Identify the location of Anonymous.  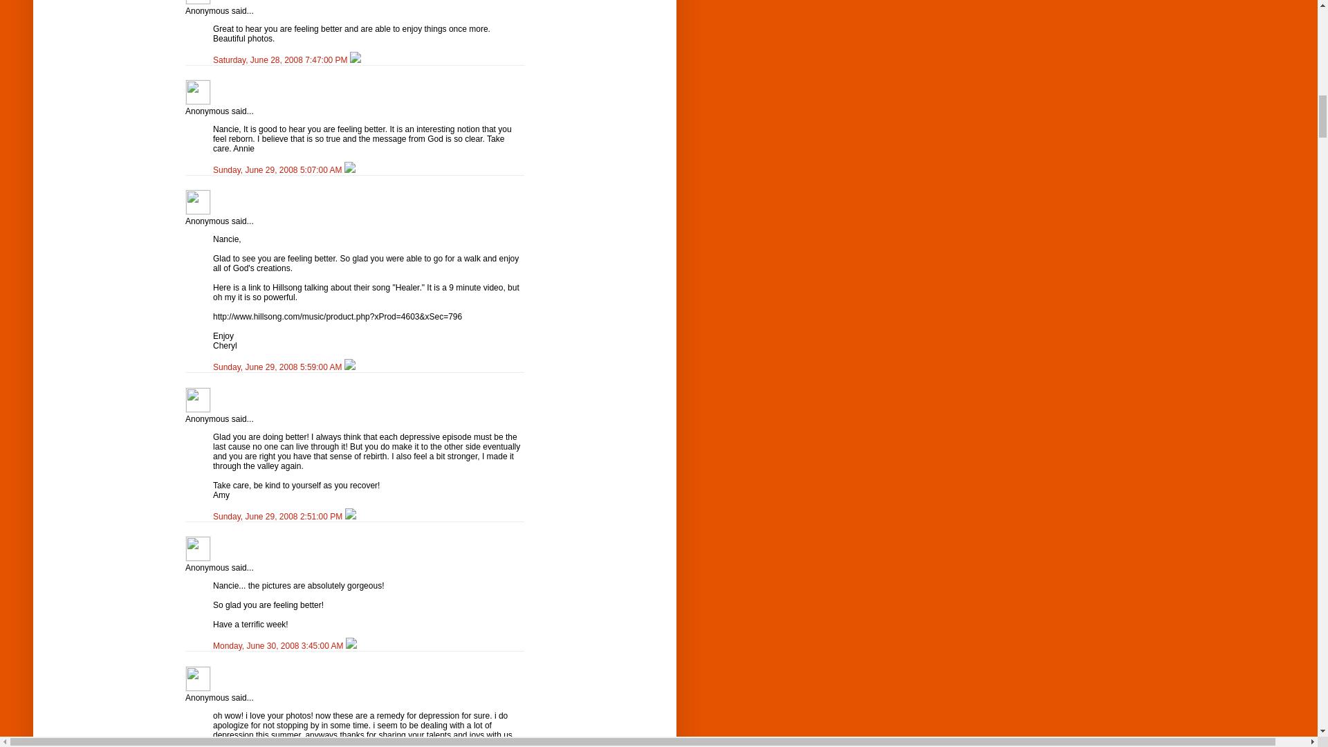
(198, 92).